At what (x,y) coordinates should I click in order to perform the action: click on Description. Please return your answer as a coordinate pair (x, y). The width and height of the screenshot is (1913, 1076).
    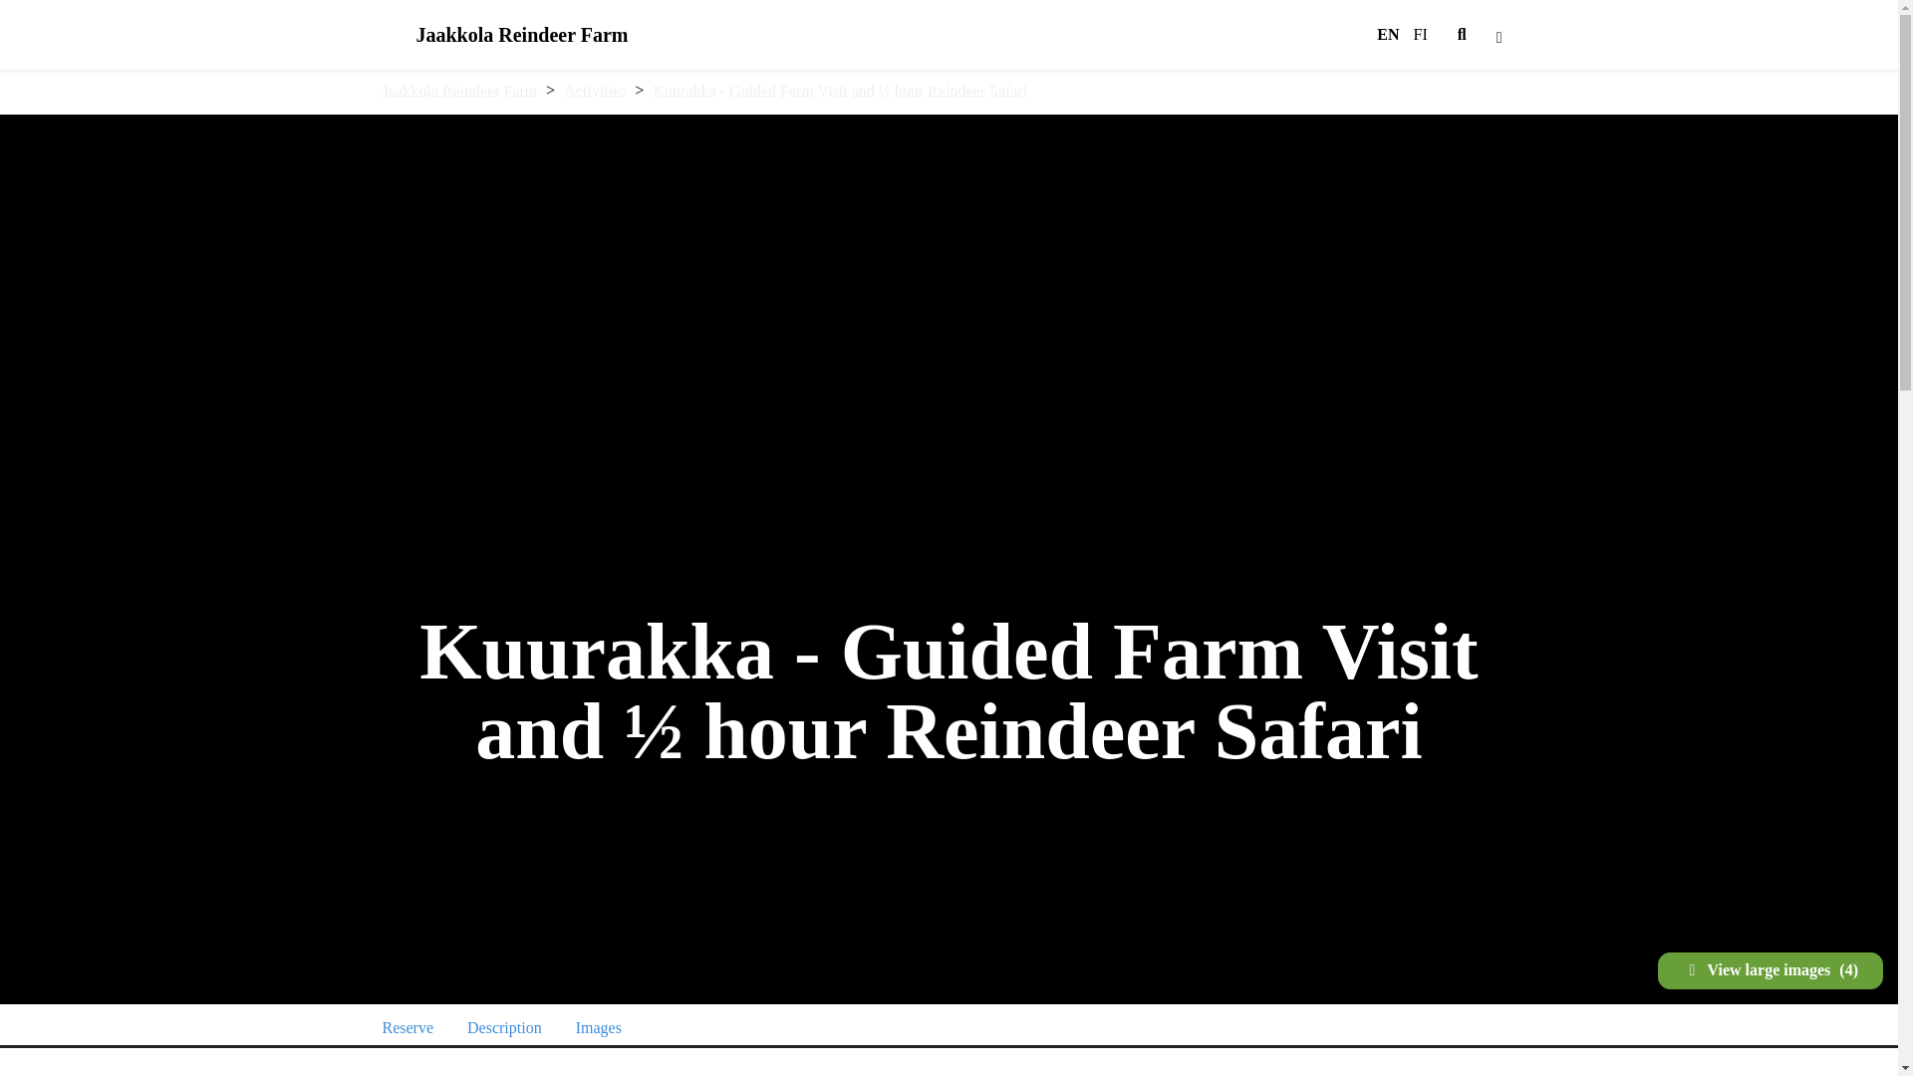
    Looking at the image, I should click on (594, 90).